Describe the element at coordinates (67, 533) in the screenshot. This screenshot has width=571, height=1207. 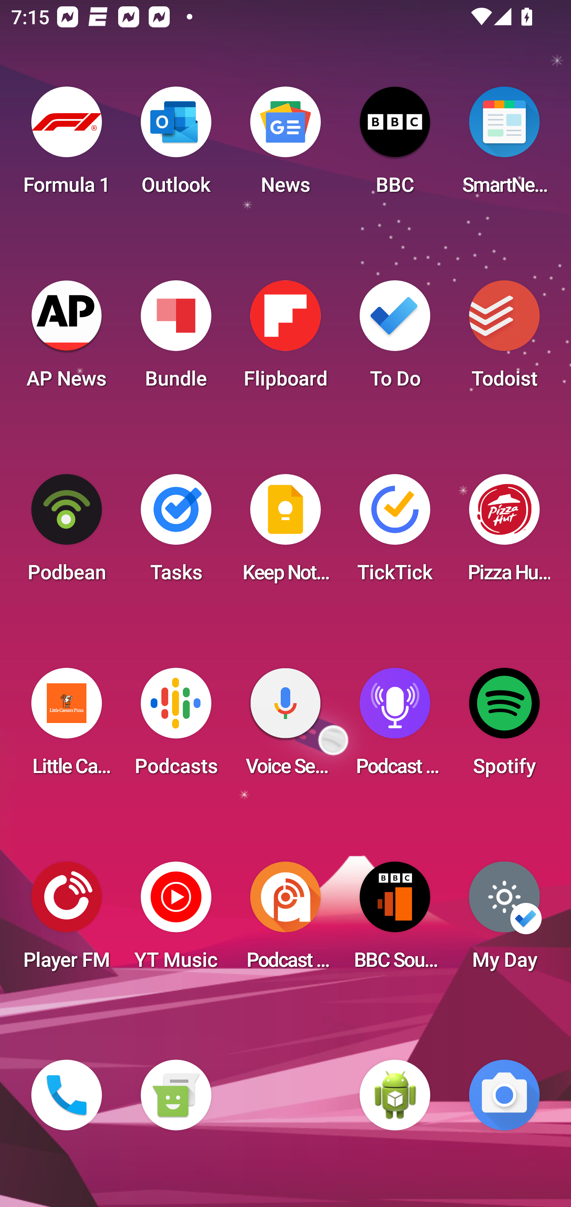
I see `Podbean` at that location.